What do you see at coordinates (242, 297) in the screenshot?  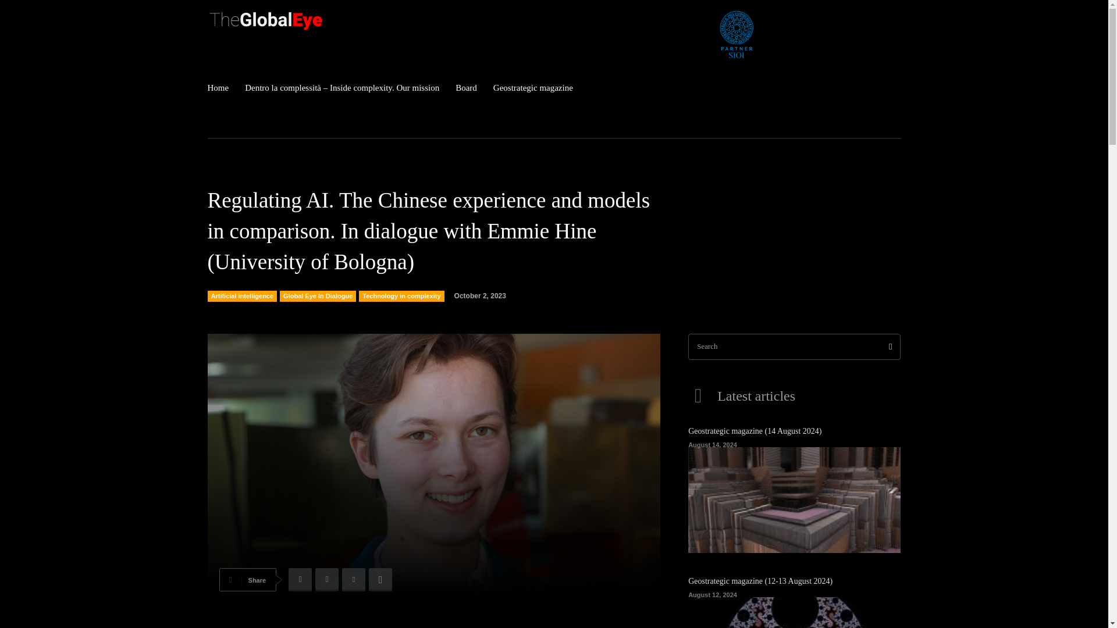 I see `Artificial intelligence` at bounding box center [242, 297].